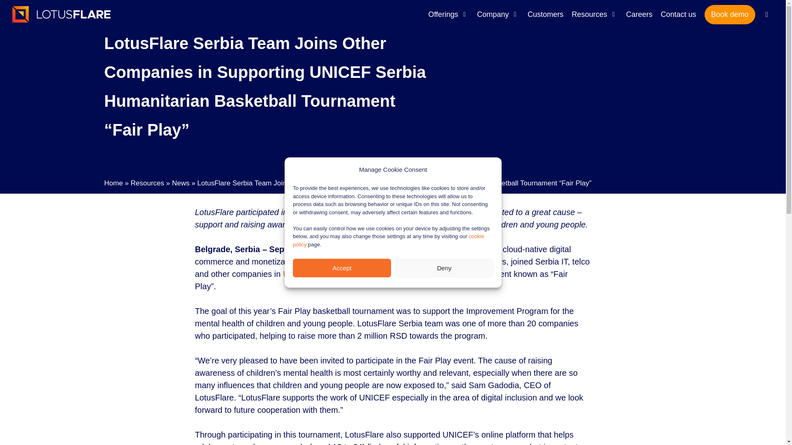  I want to click on cookie policy, so click(389, 240).